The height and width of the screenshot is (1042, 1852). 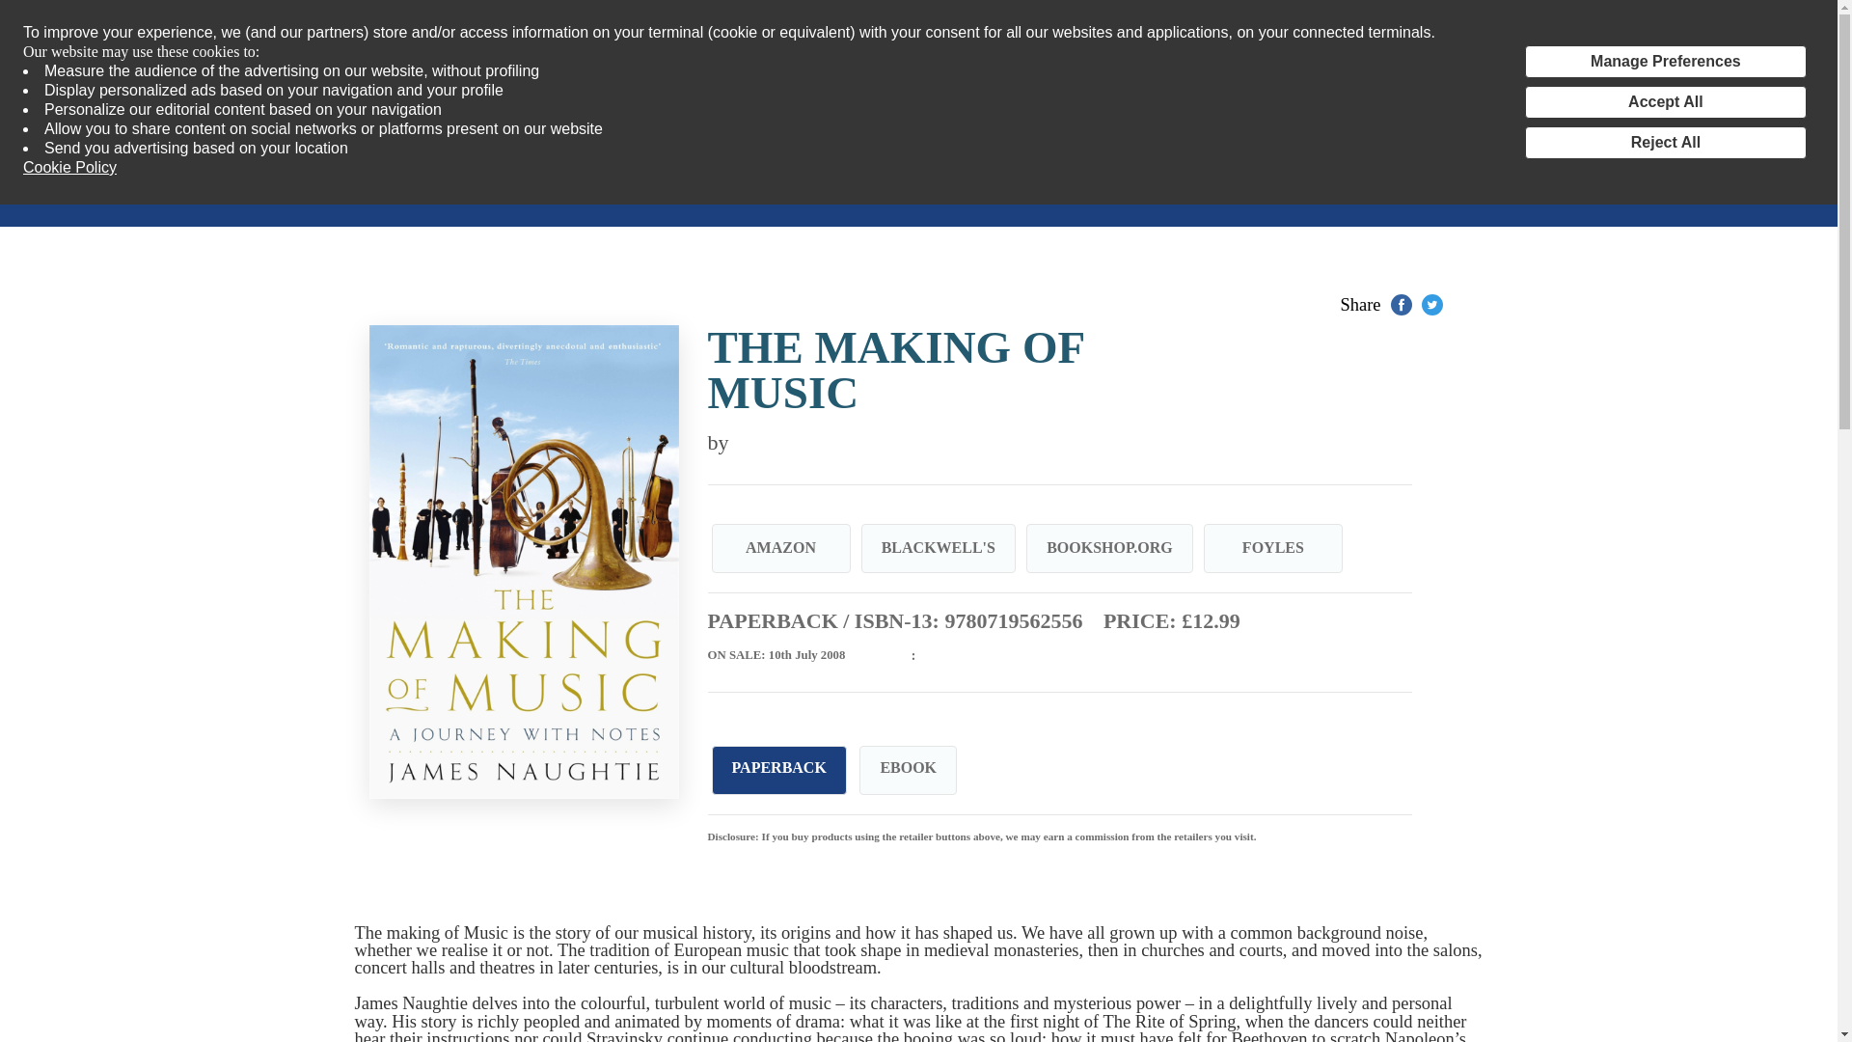 What do you see at coordinates (229, 190) in the screenshot?
I see `IMPRINTS` at bounding box center [229, 190].